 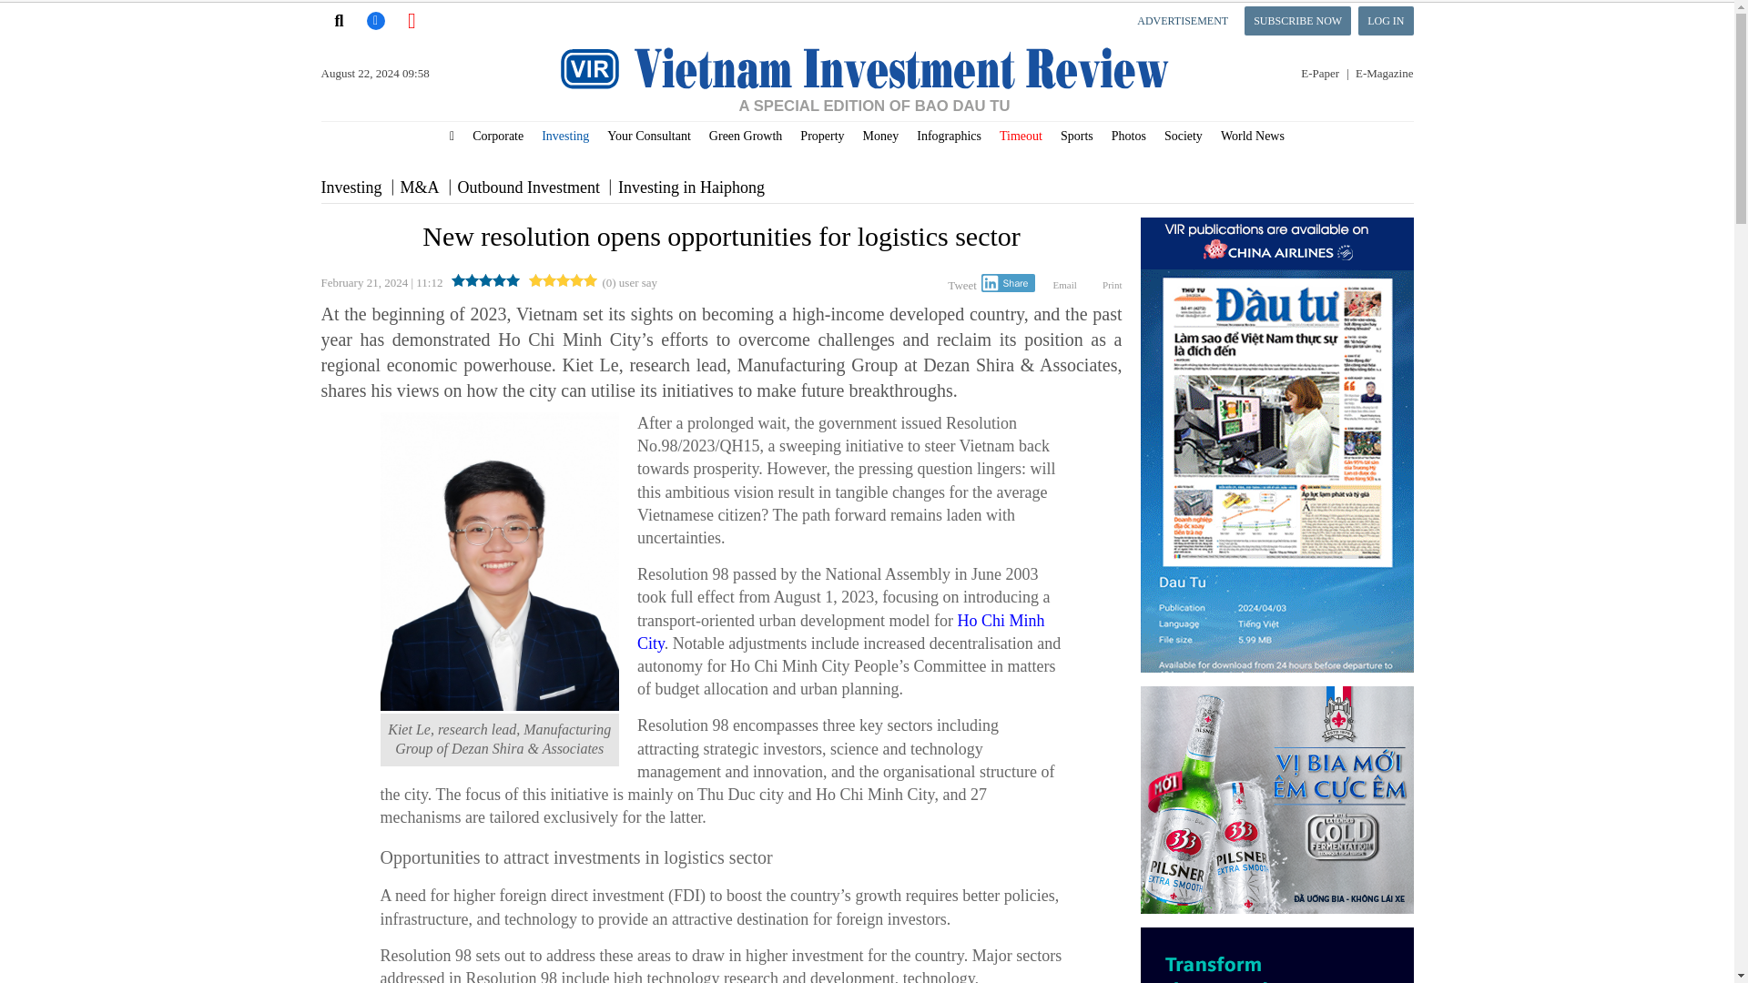 I want to click on Money, so click(x=881, y=137).